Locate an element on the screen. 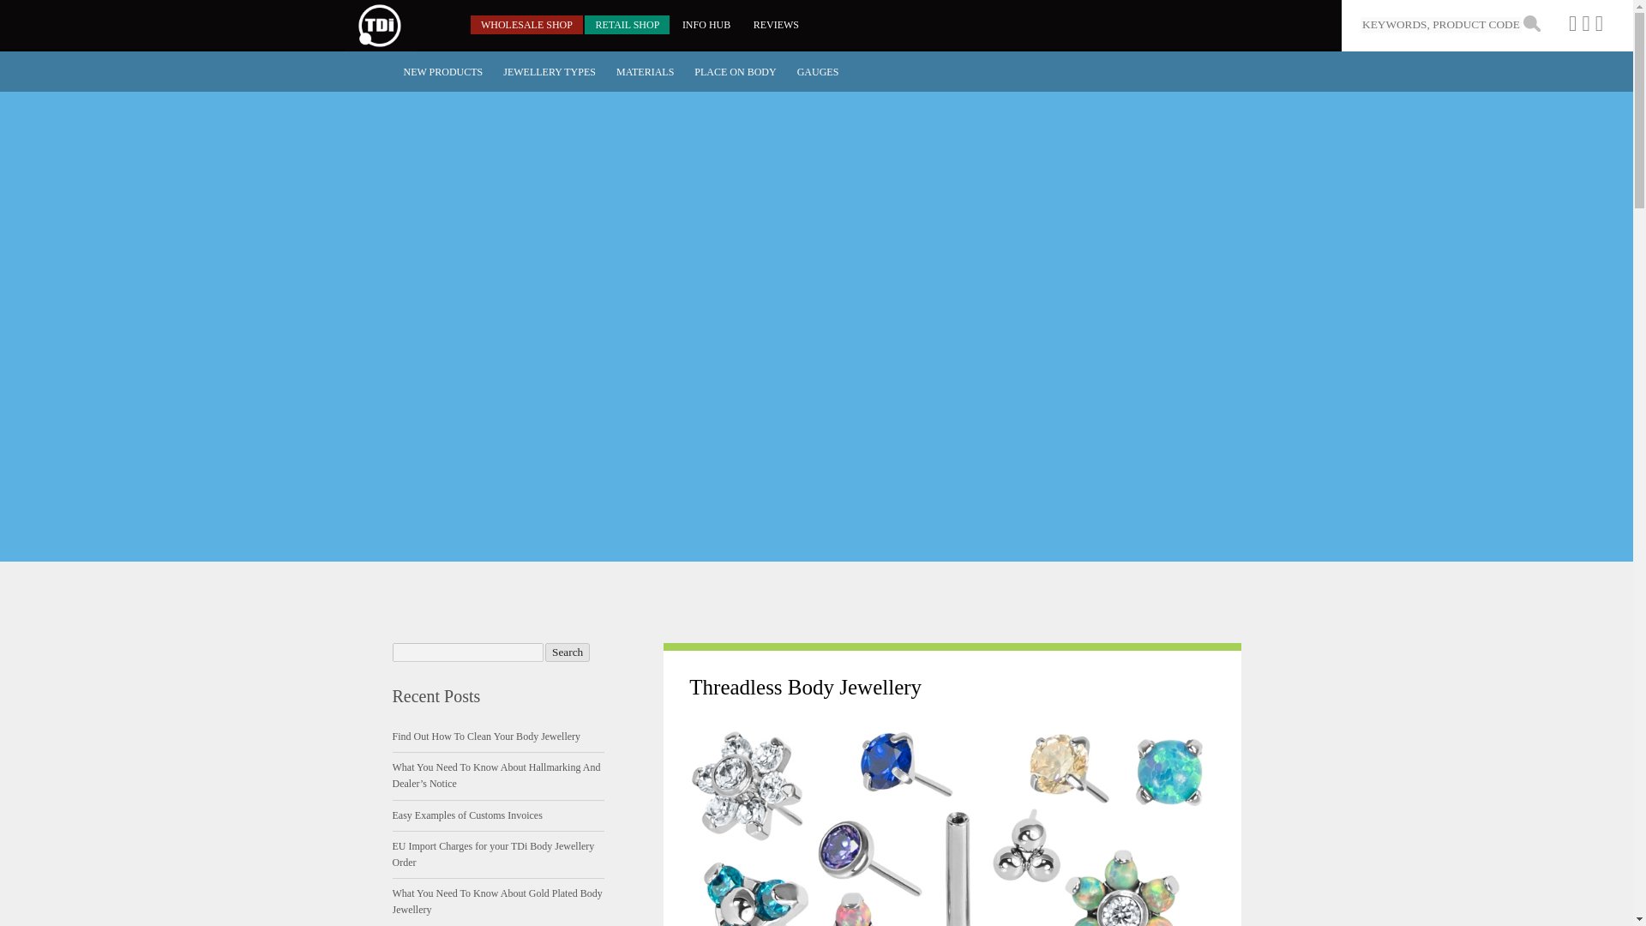 The width and height of the screenshot is (1646, 926). GAUGES is located at coordinates (818, 72).